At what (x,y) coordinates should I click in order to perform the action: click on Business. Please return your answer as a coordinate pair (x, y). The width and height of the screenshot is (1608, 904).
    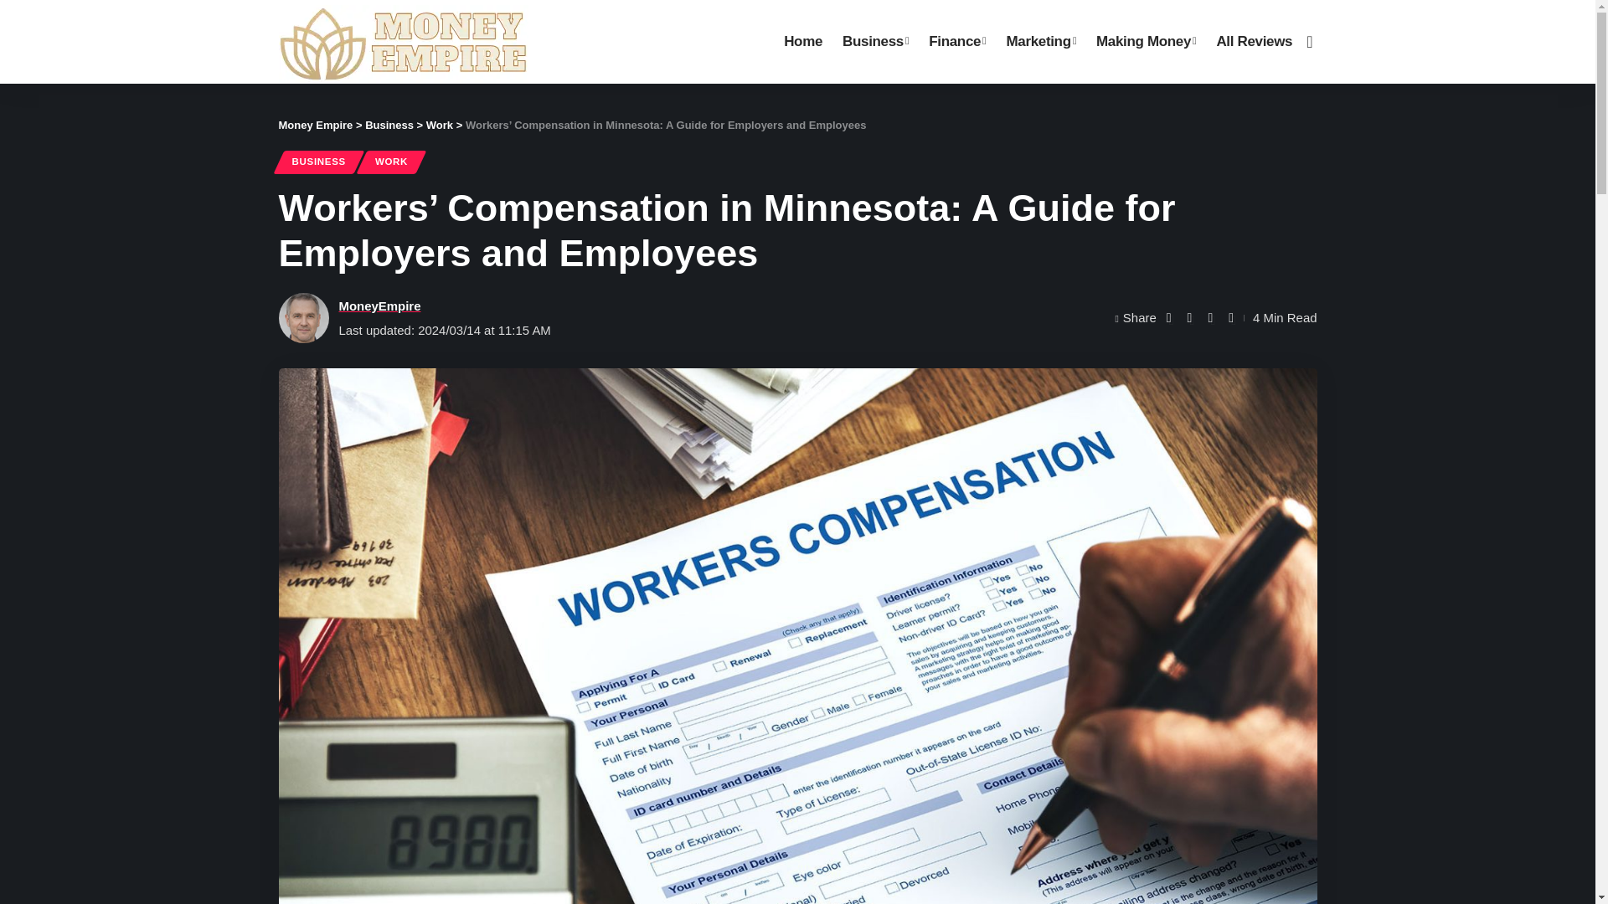
    Looking at the image, I should click on (875, 42).